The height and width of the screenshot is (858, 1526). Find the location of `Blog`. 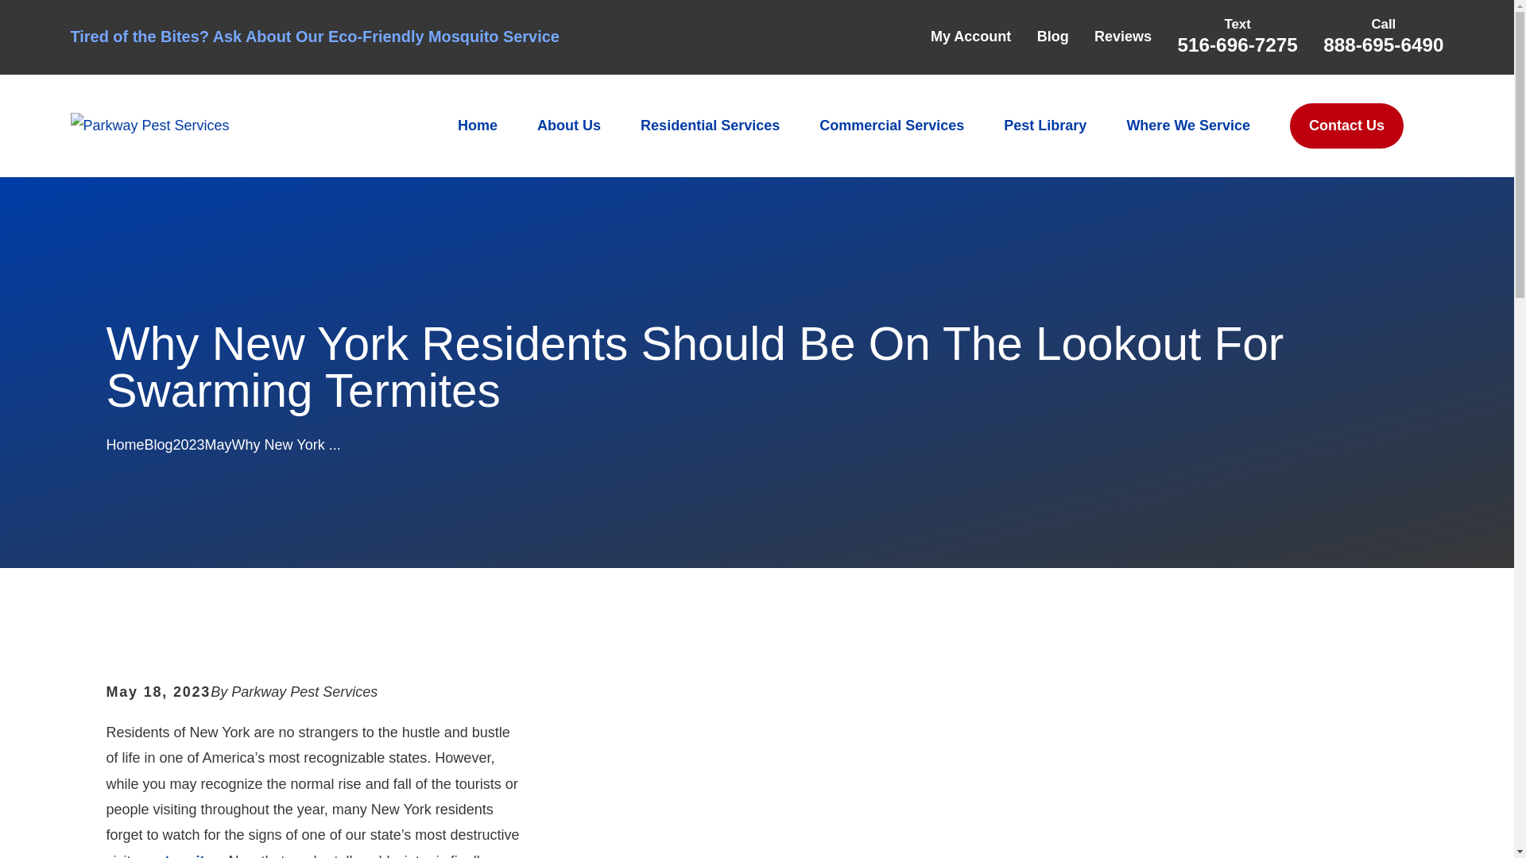

Blog is located at coordinates (1053, 37).